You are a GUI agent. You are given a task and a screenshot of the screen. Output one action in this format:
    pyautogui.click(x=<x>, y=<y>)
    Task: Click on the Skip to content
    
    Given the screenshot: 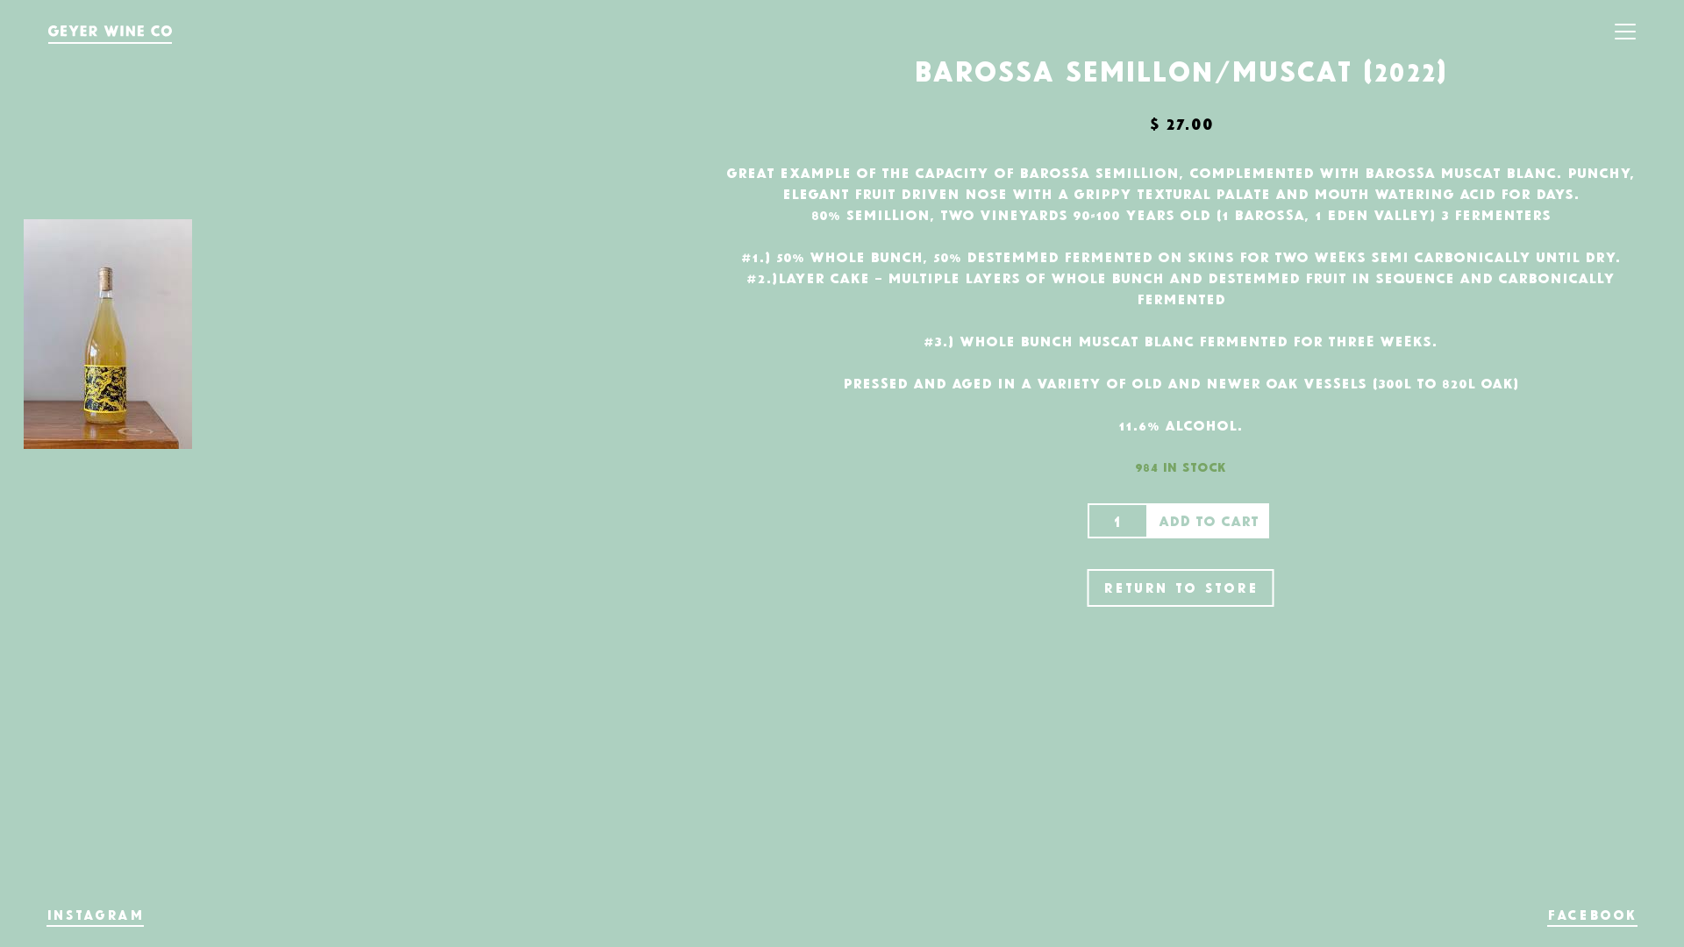 What is the action you would take?
    pyautogui.click(x=0, y=0)
    